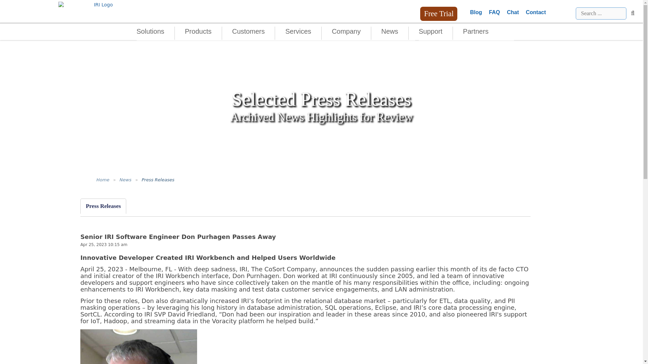 The width and height of the screenshot is (648, 364). I want to click on Blog, so click(476, 12).